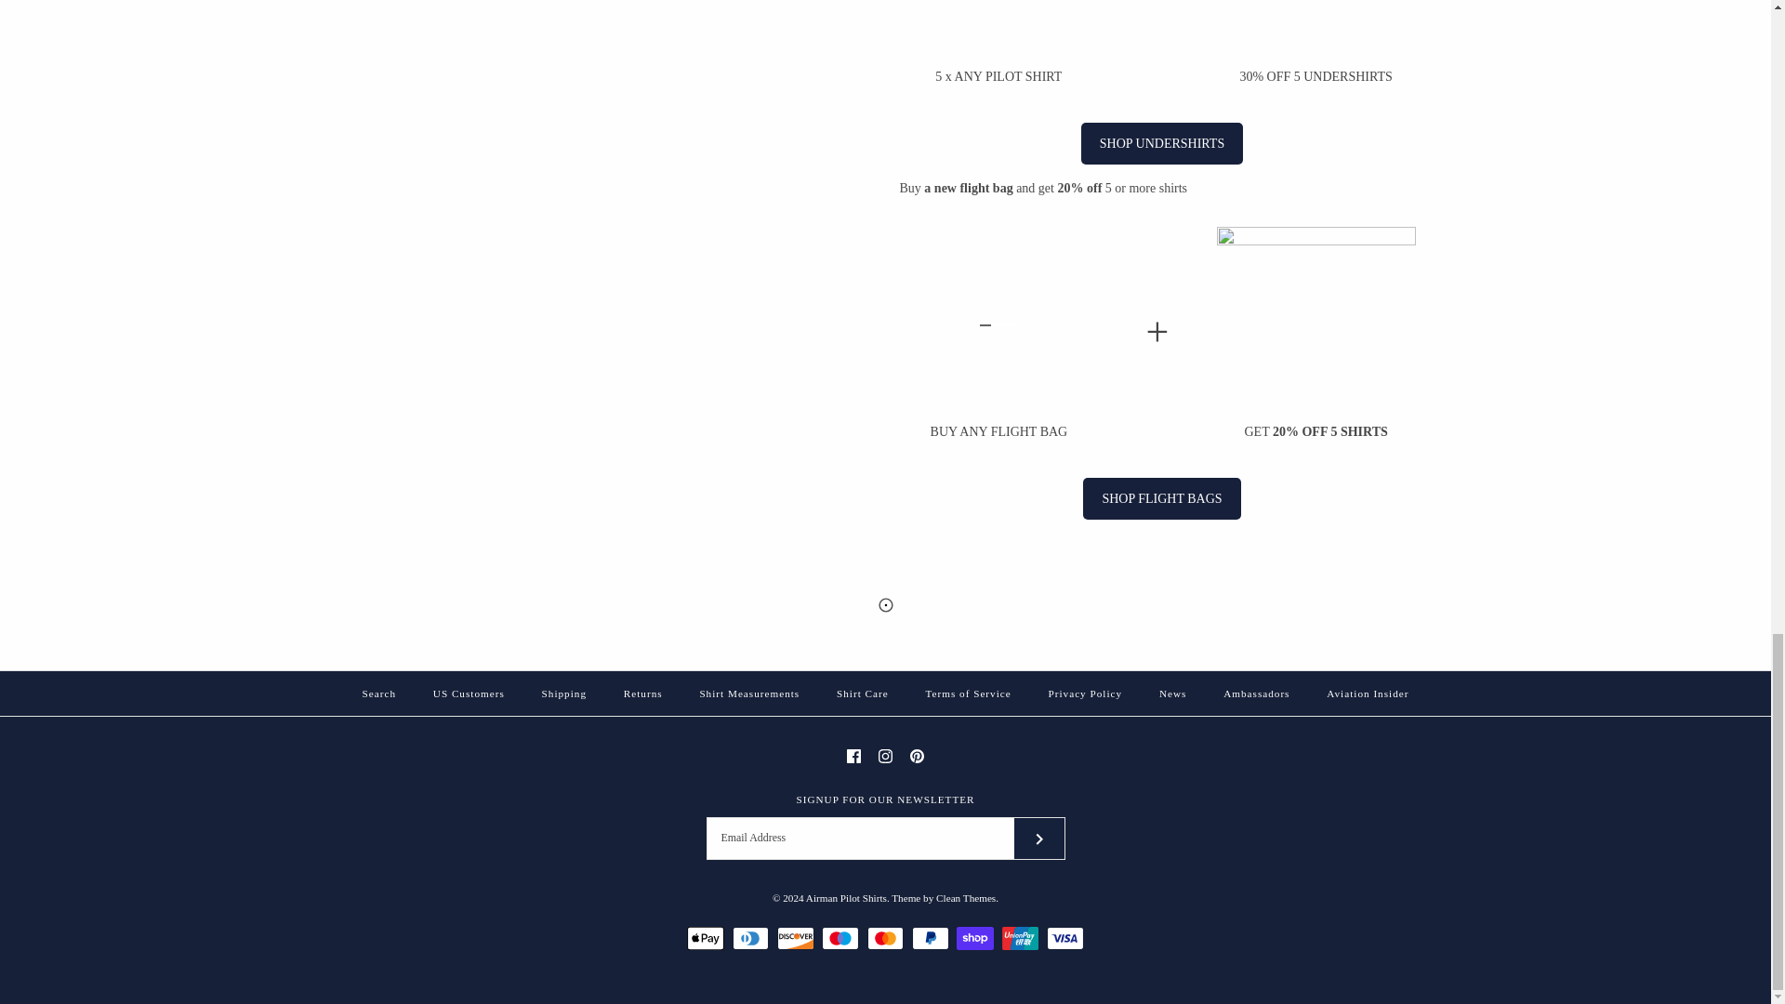 This screenshot has height=1004, width=1785. I want to click on SHOP FLIGHT BAGS, so click(1162, 498).